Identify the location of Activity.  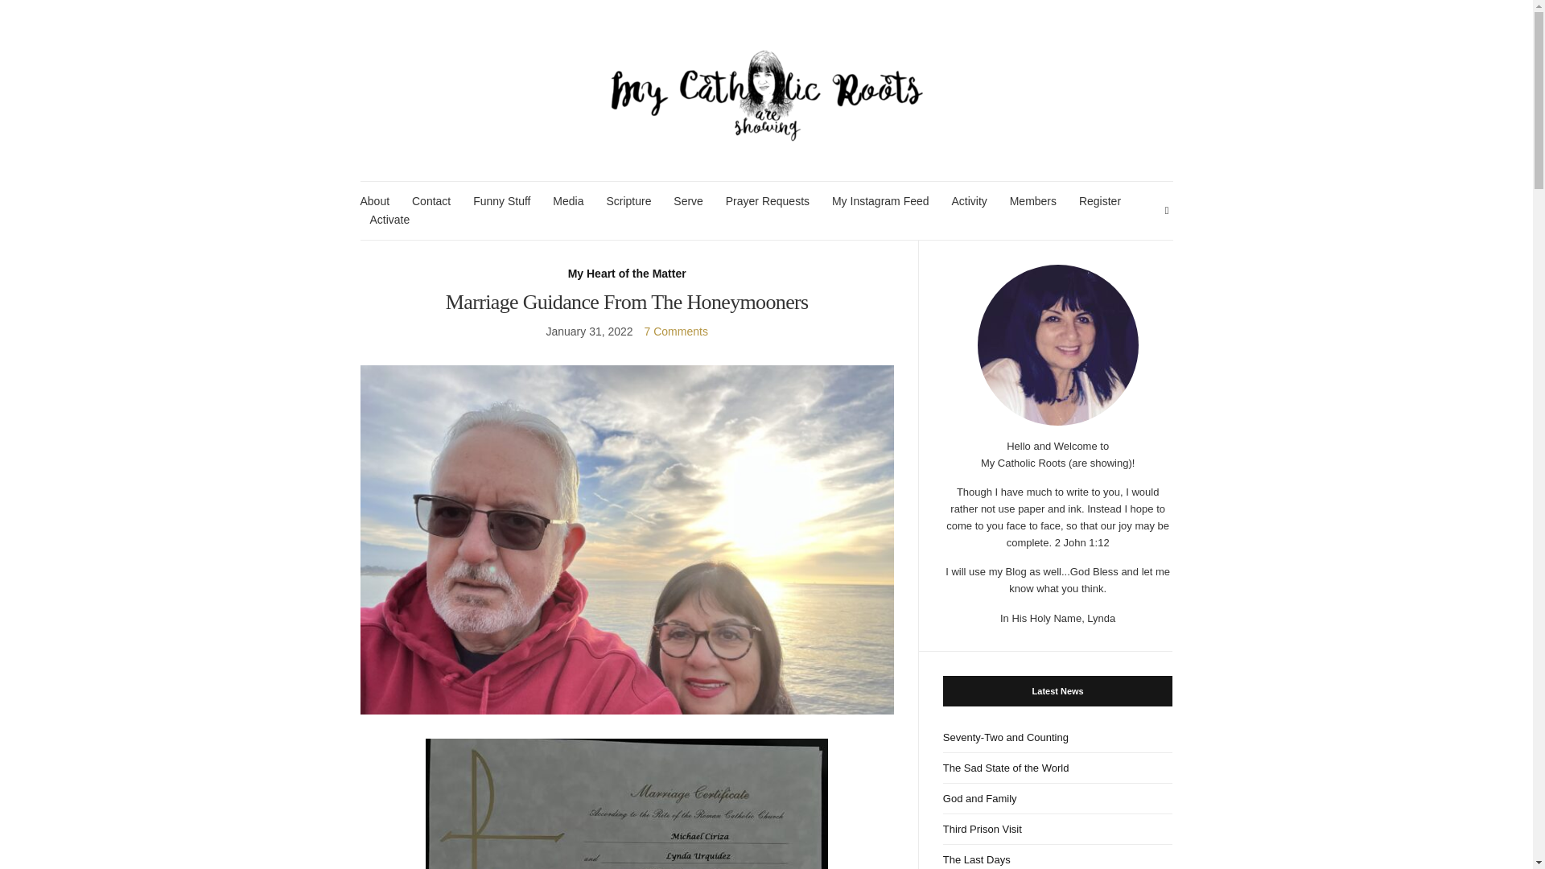
(969, 201).